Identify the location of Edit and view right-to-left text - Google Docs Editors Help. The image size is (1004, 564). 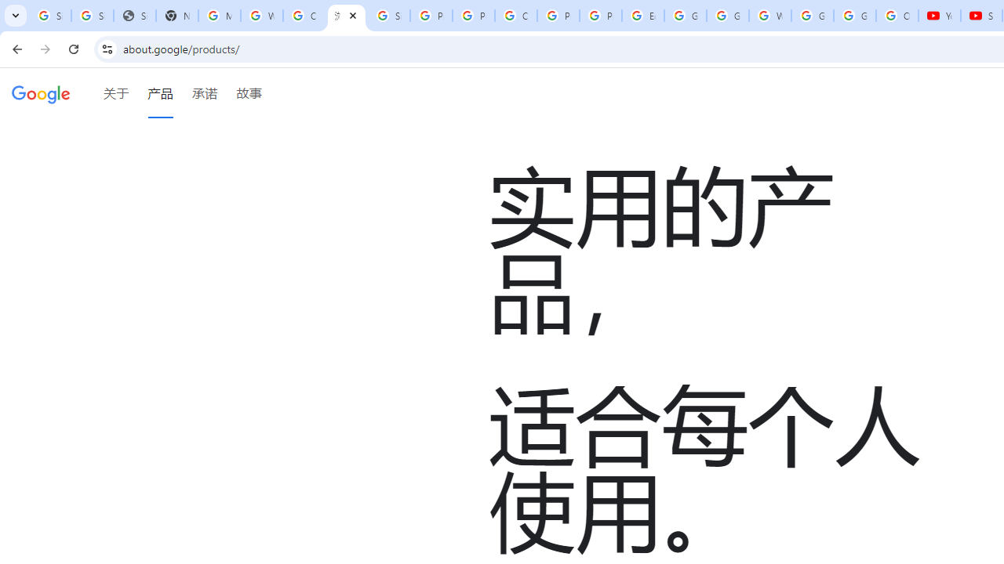
(643, 16).